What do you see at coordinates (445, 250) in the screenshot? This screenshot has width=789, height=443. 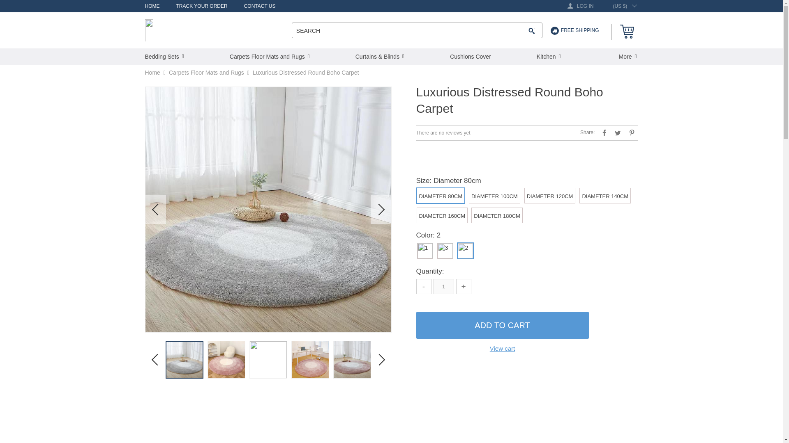 I see `3` at bounding box center [445, 250].